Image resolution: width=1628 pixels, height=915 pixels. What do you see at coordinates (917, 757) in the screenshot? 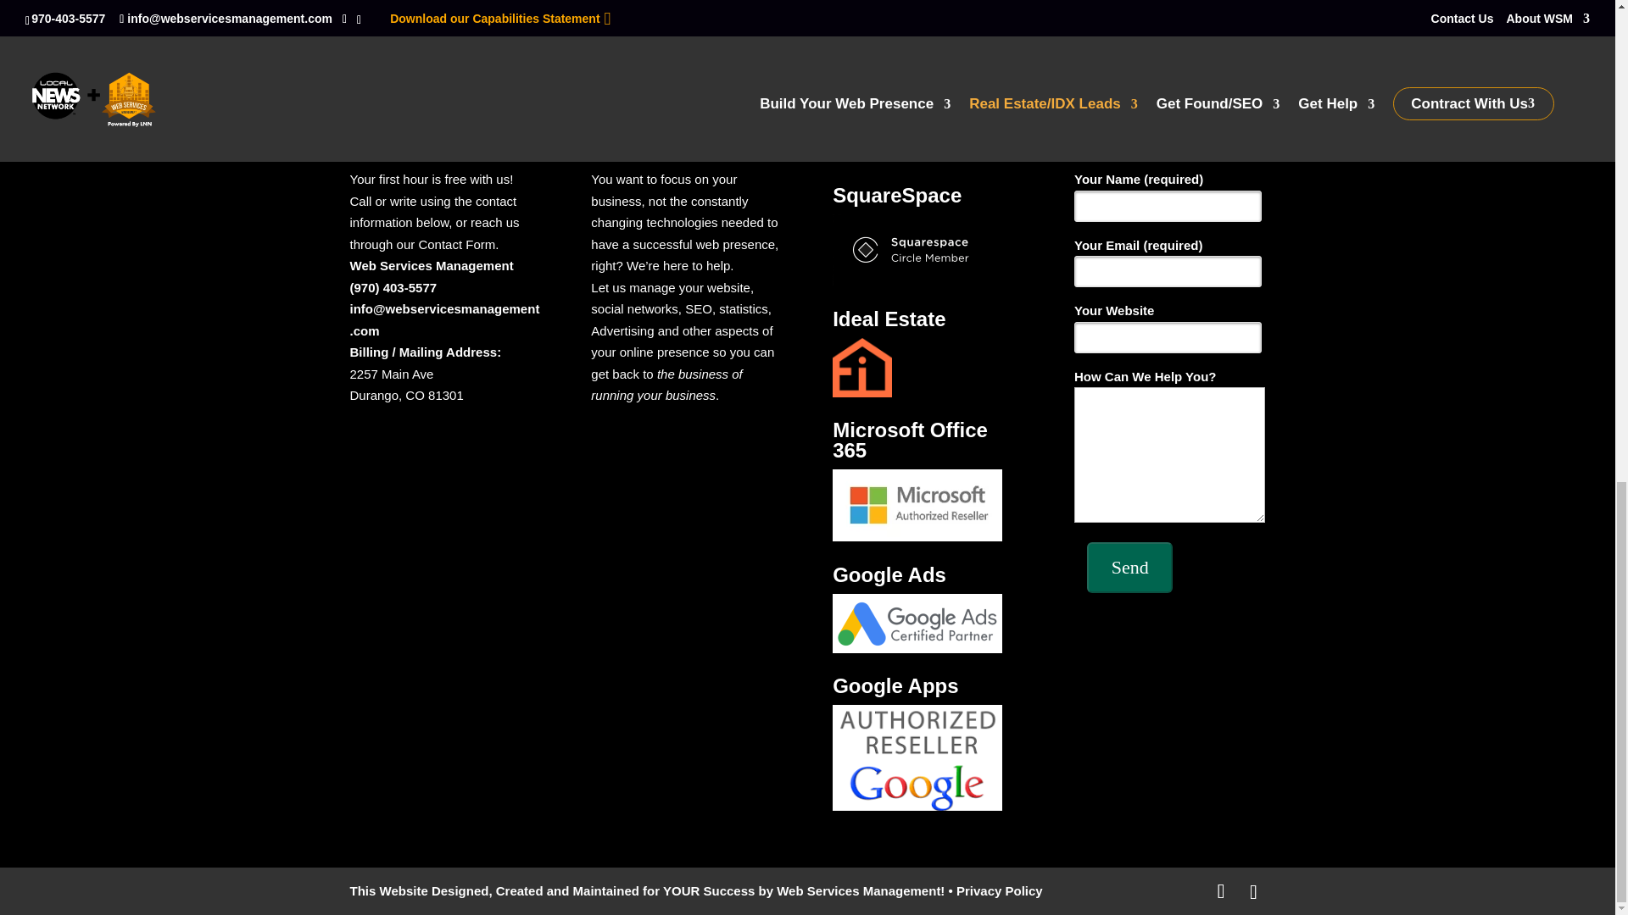
I see `Google Apps` at bounding box center [917, 757].